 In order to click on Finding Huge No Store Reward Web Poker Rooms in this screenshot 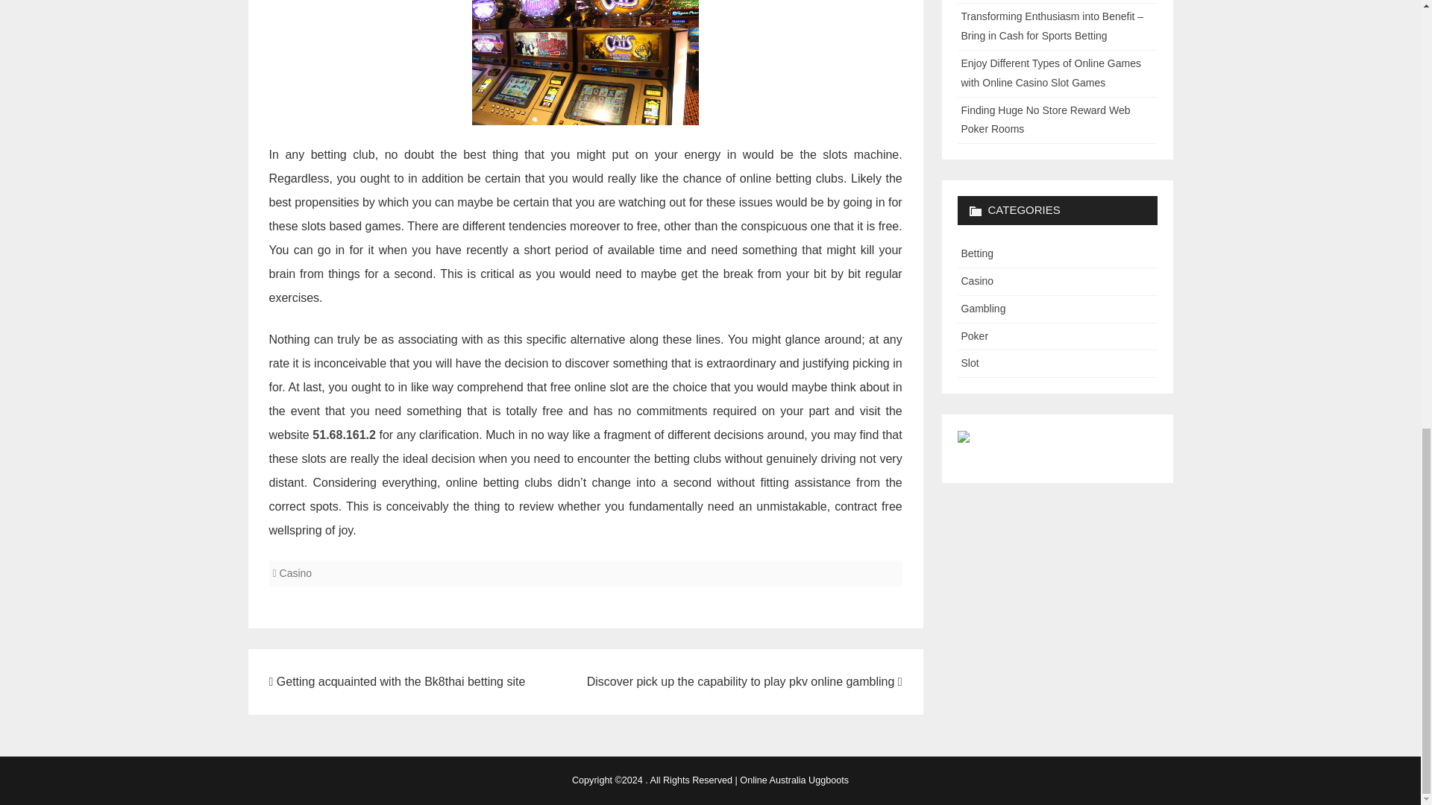, I will do `click(1045, 120)`.